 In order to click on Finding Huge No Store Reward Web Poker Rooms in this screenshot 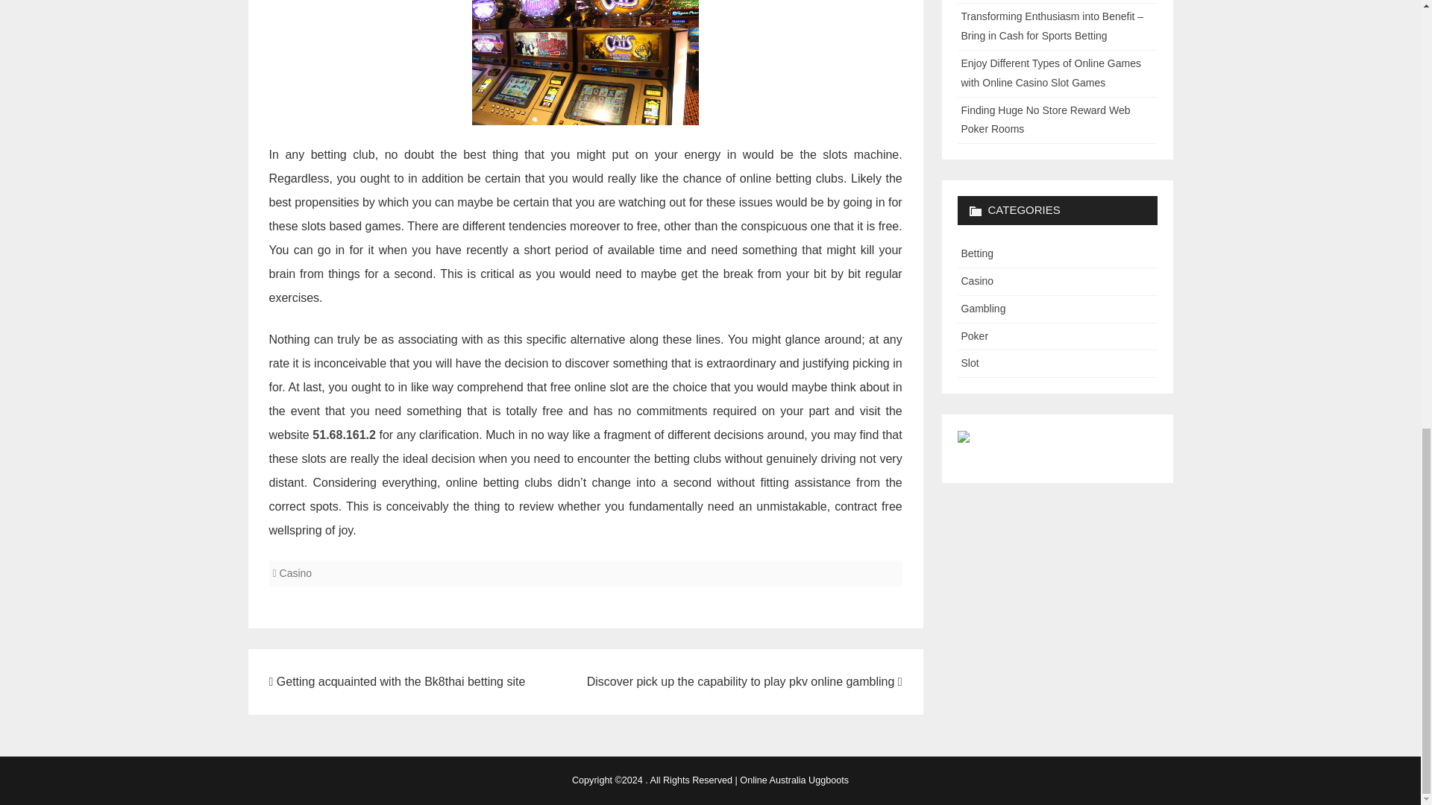, I will do `click(1045, 120)`.